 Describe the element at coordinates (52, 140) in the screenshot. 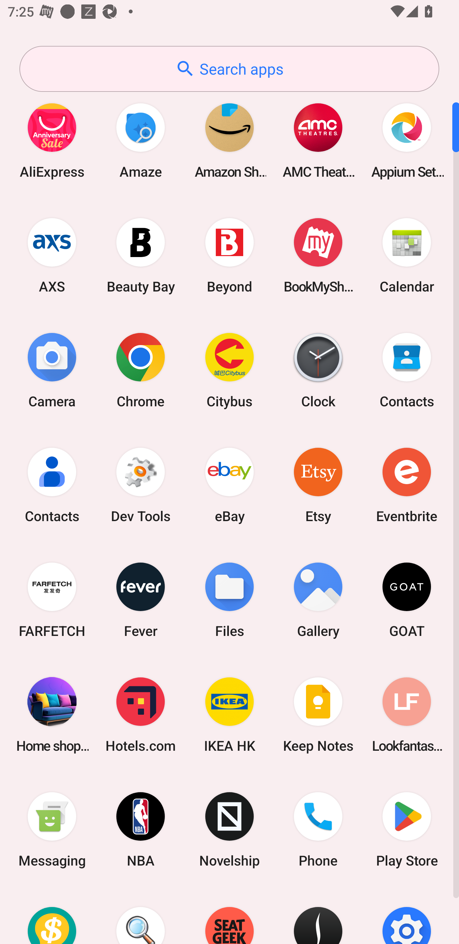

I see `AliExpress` at that location.